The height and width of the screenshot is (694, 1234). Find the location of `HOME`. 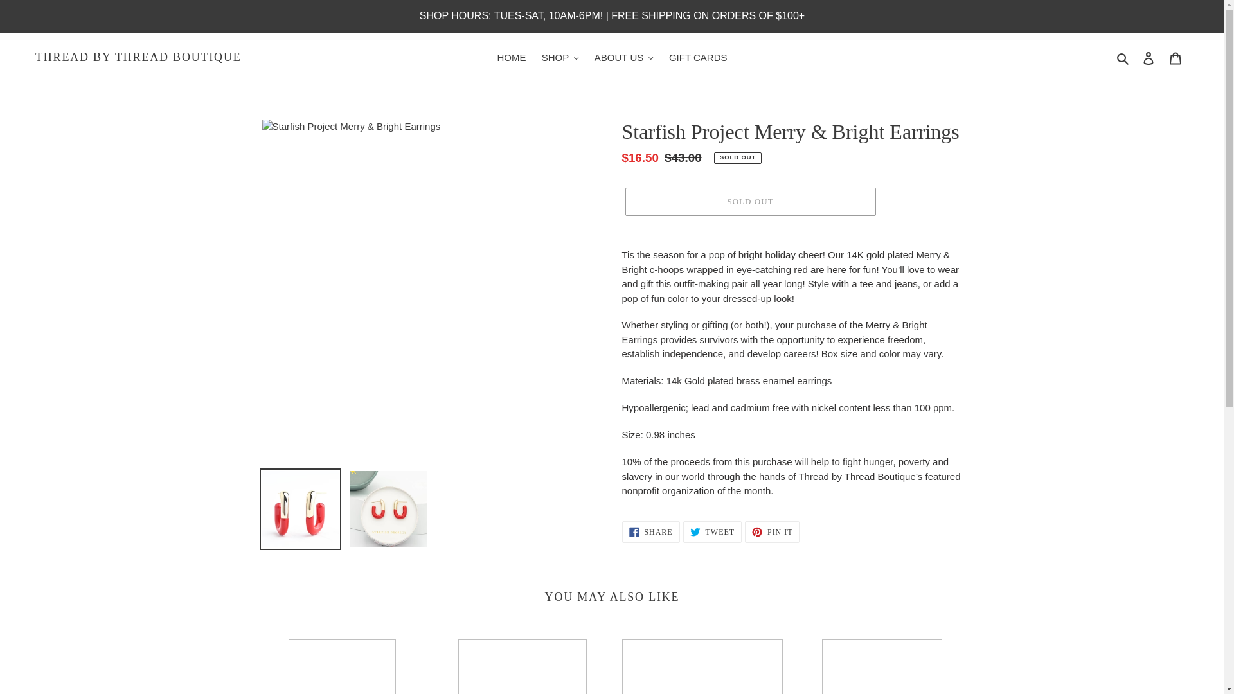

HOME is located at coordinates (510, 58).